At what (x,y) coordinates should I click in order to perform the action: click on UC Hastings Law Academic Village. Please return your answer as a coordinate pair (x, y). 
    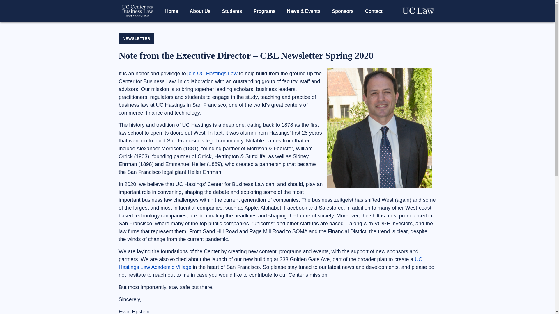
    Looking at the image, I should click on (270, 263).